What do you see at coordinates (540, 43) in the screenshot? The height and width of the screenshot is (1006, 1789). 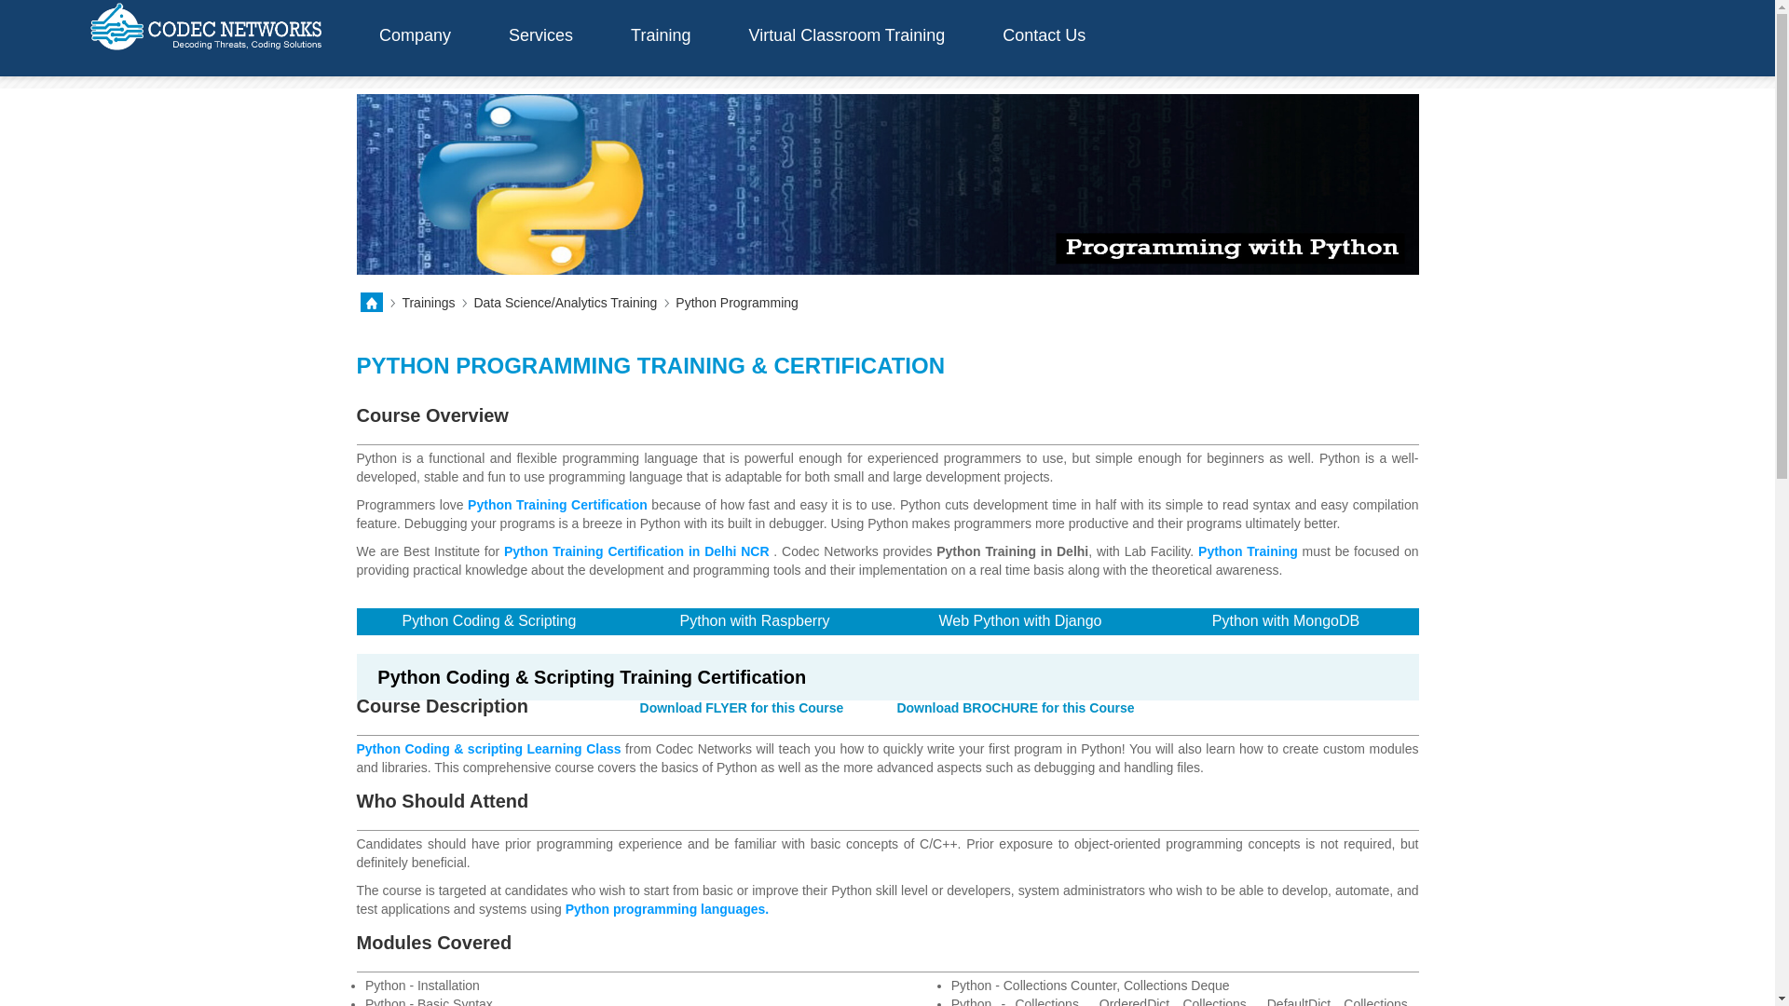 I see `Services` at bounding box center [540, 43].